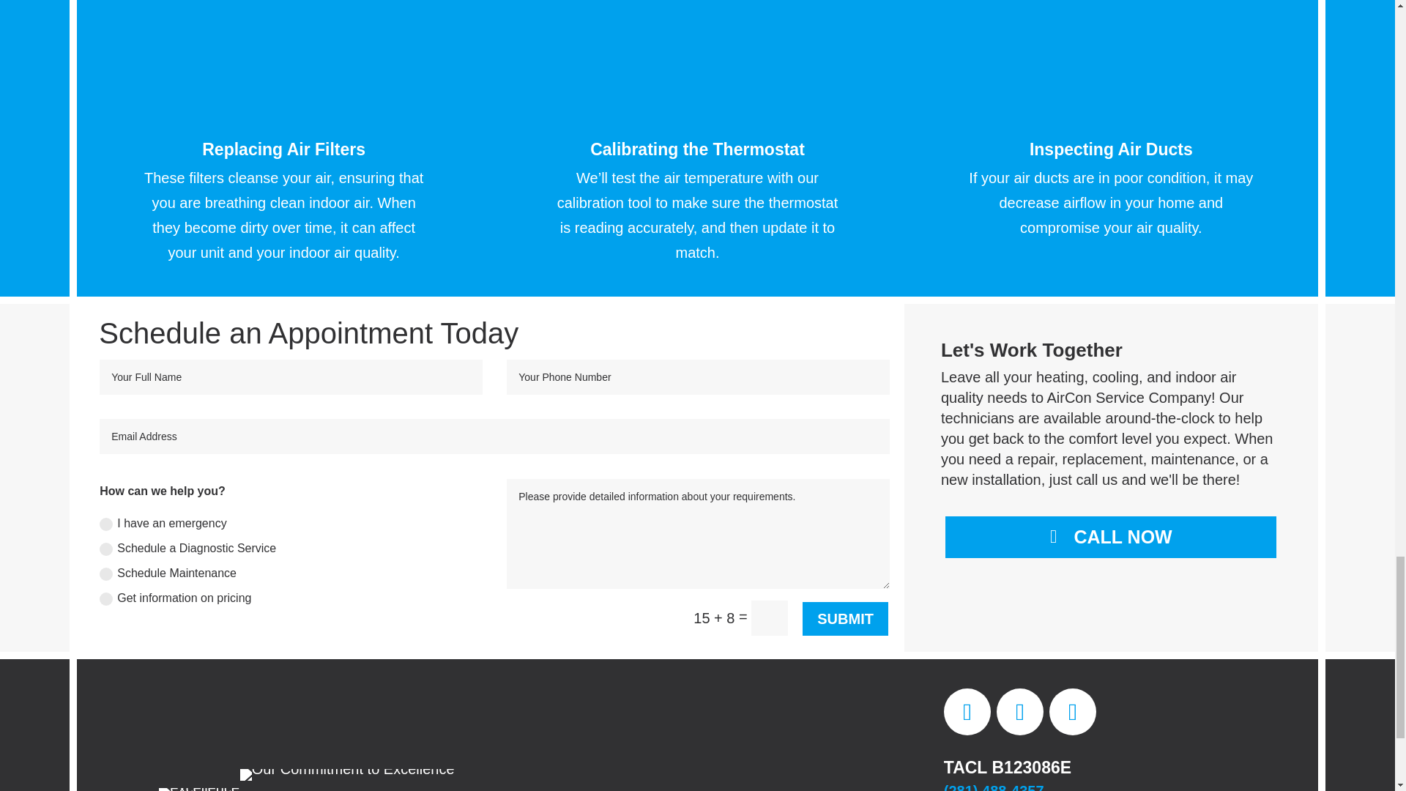 This screenshot has width=1406, height=791. I want to click on Follow on LinkedIn, so click(1019, 712).